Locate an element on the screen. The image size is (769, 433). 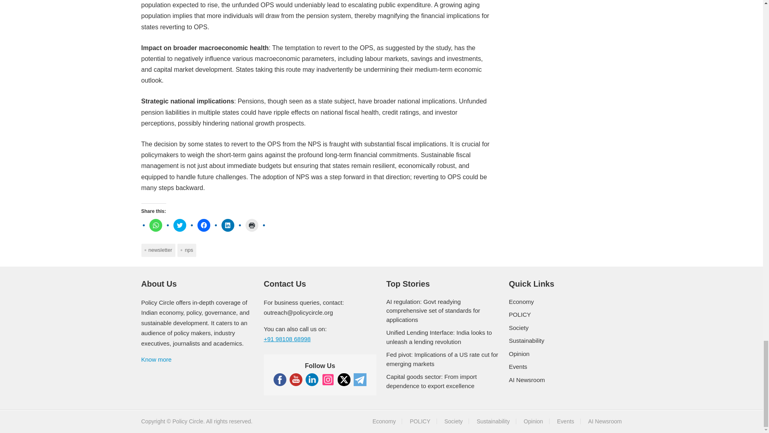
Click to print is located at coordinates (252, 225).